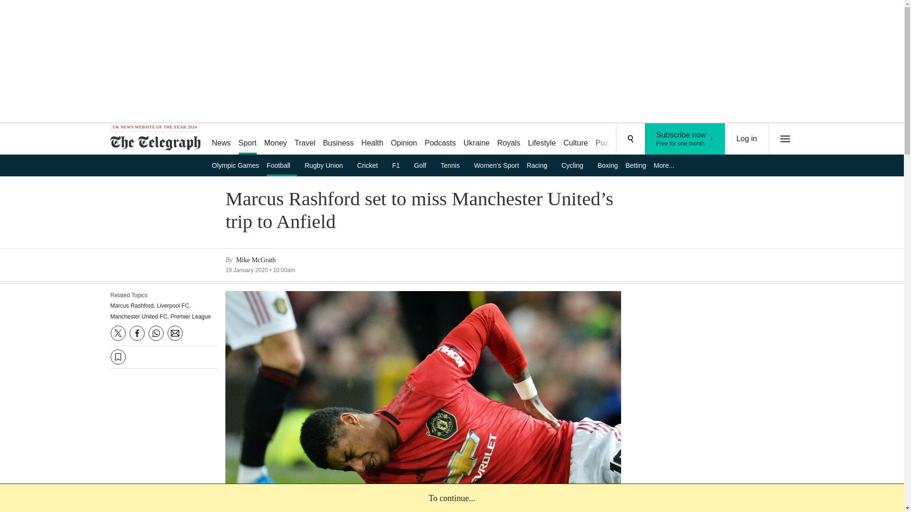 This screenshot has width=911, height=512. I want to click on F1, so click(399, 165).